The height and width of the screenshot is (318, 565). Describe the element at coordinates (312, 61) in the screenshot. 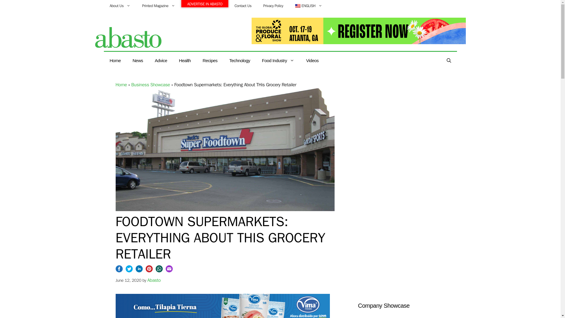

I see `Videos` at that location.